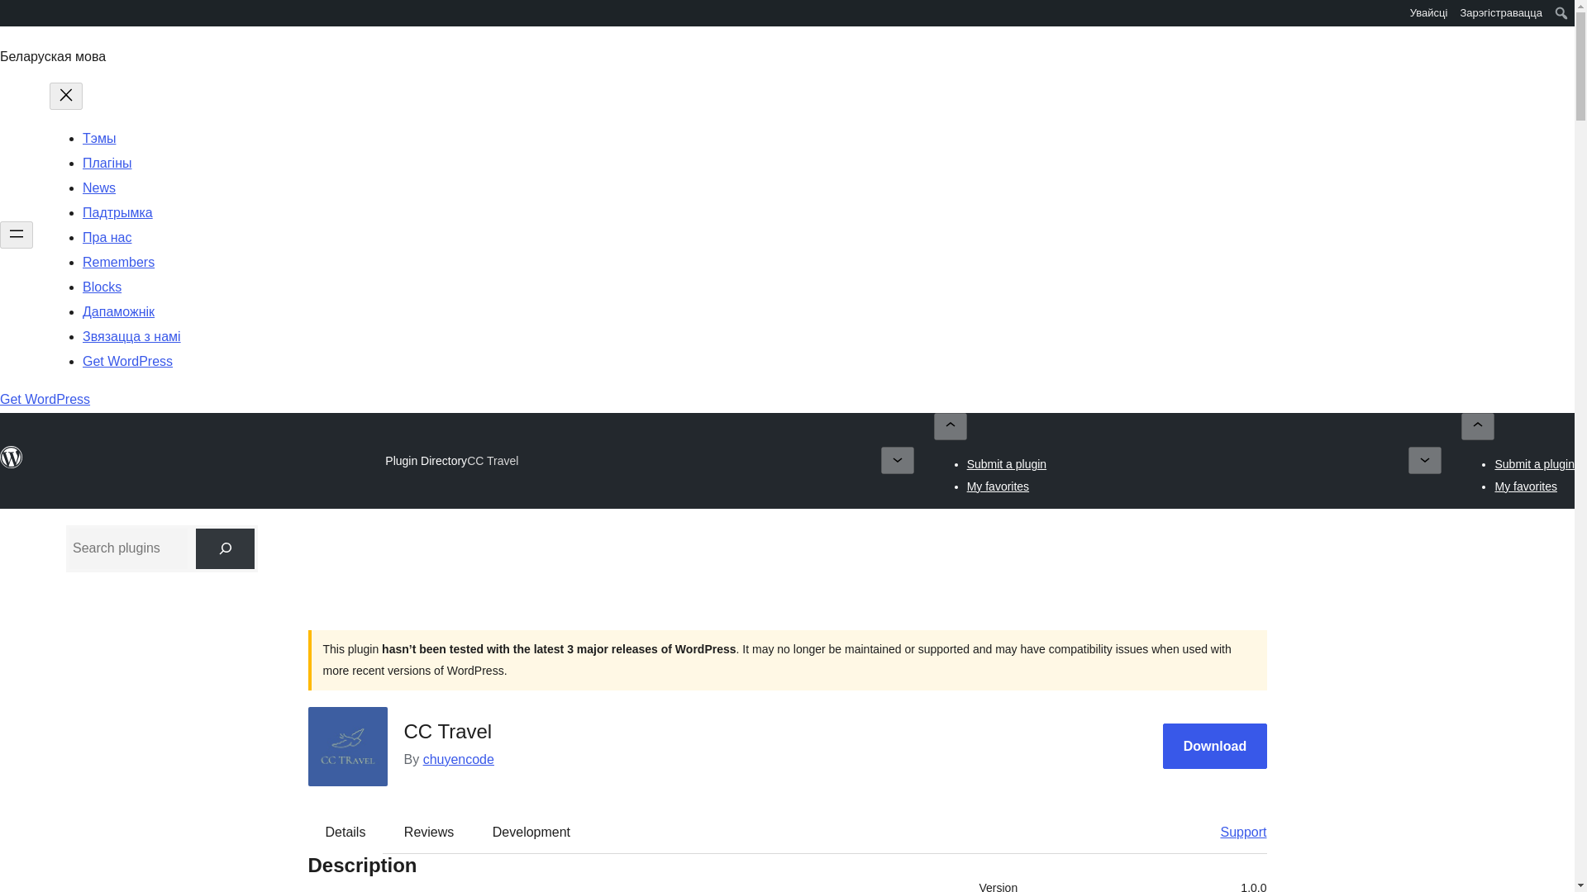  I want to click on Blocks, so click(102, 287).